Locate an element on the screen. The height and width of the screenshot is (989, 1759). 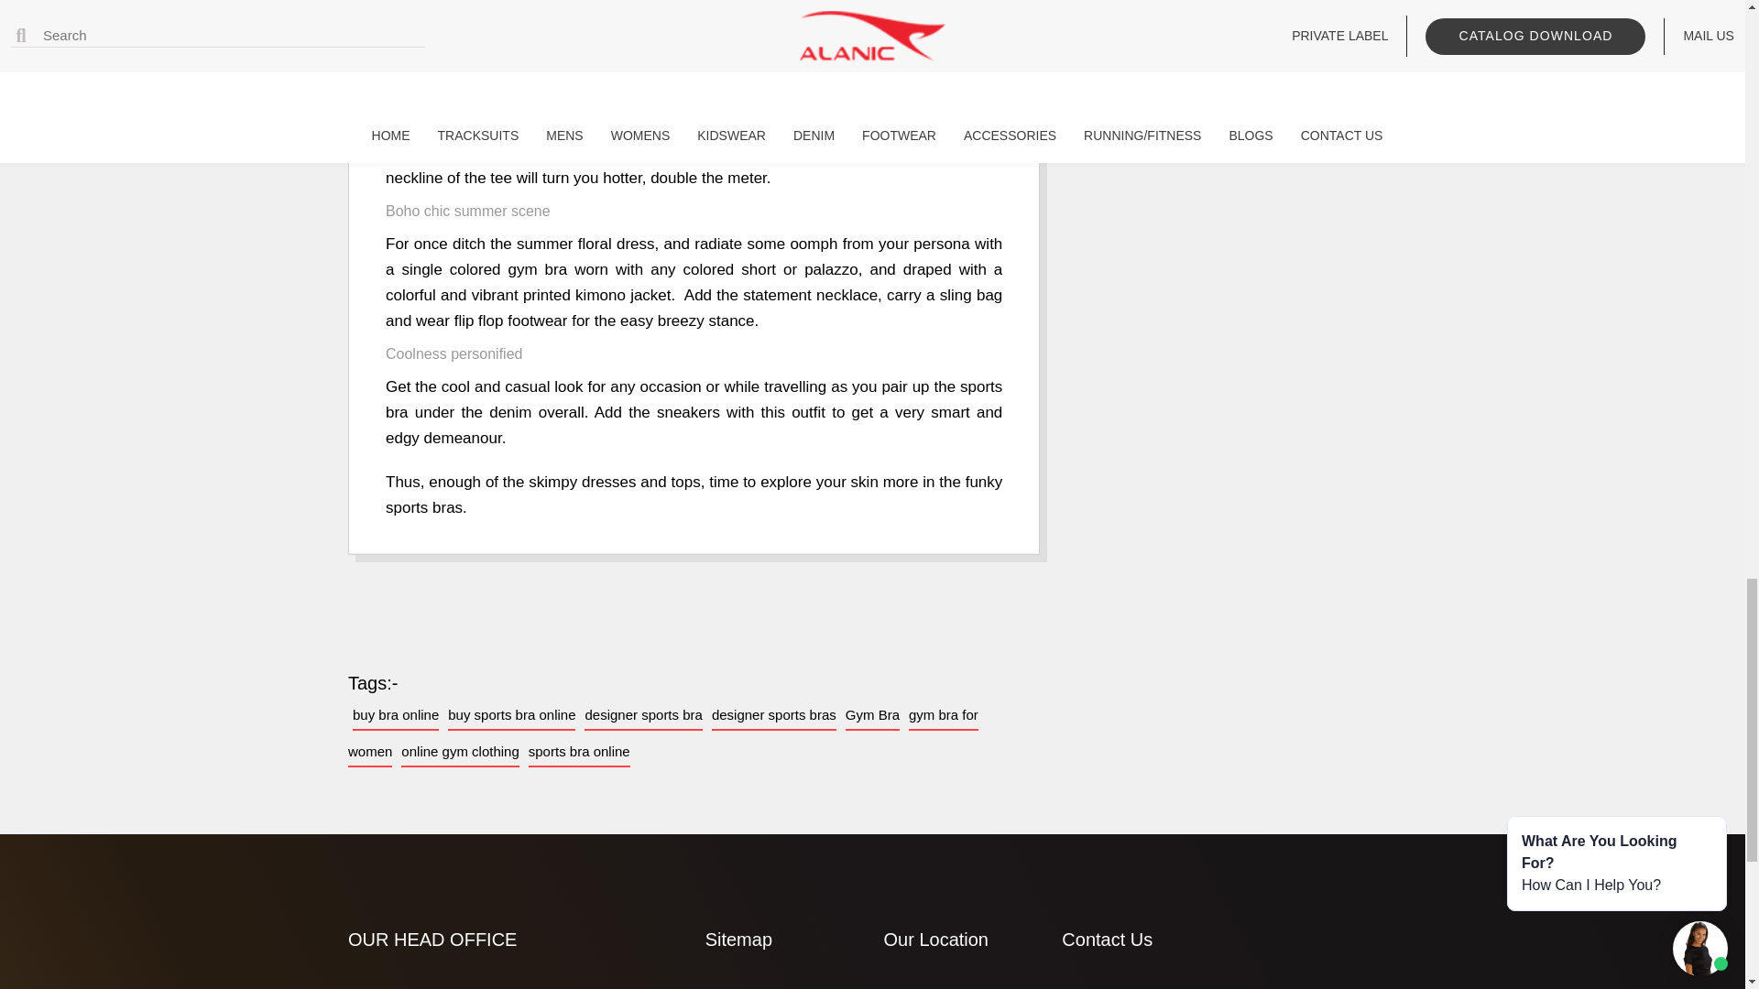
designer sports bras is located at coordinates (774, 715).